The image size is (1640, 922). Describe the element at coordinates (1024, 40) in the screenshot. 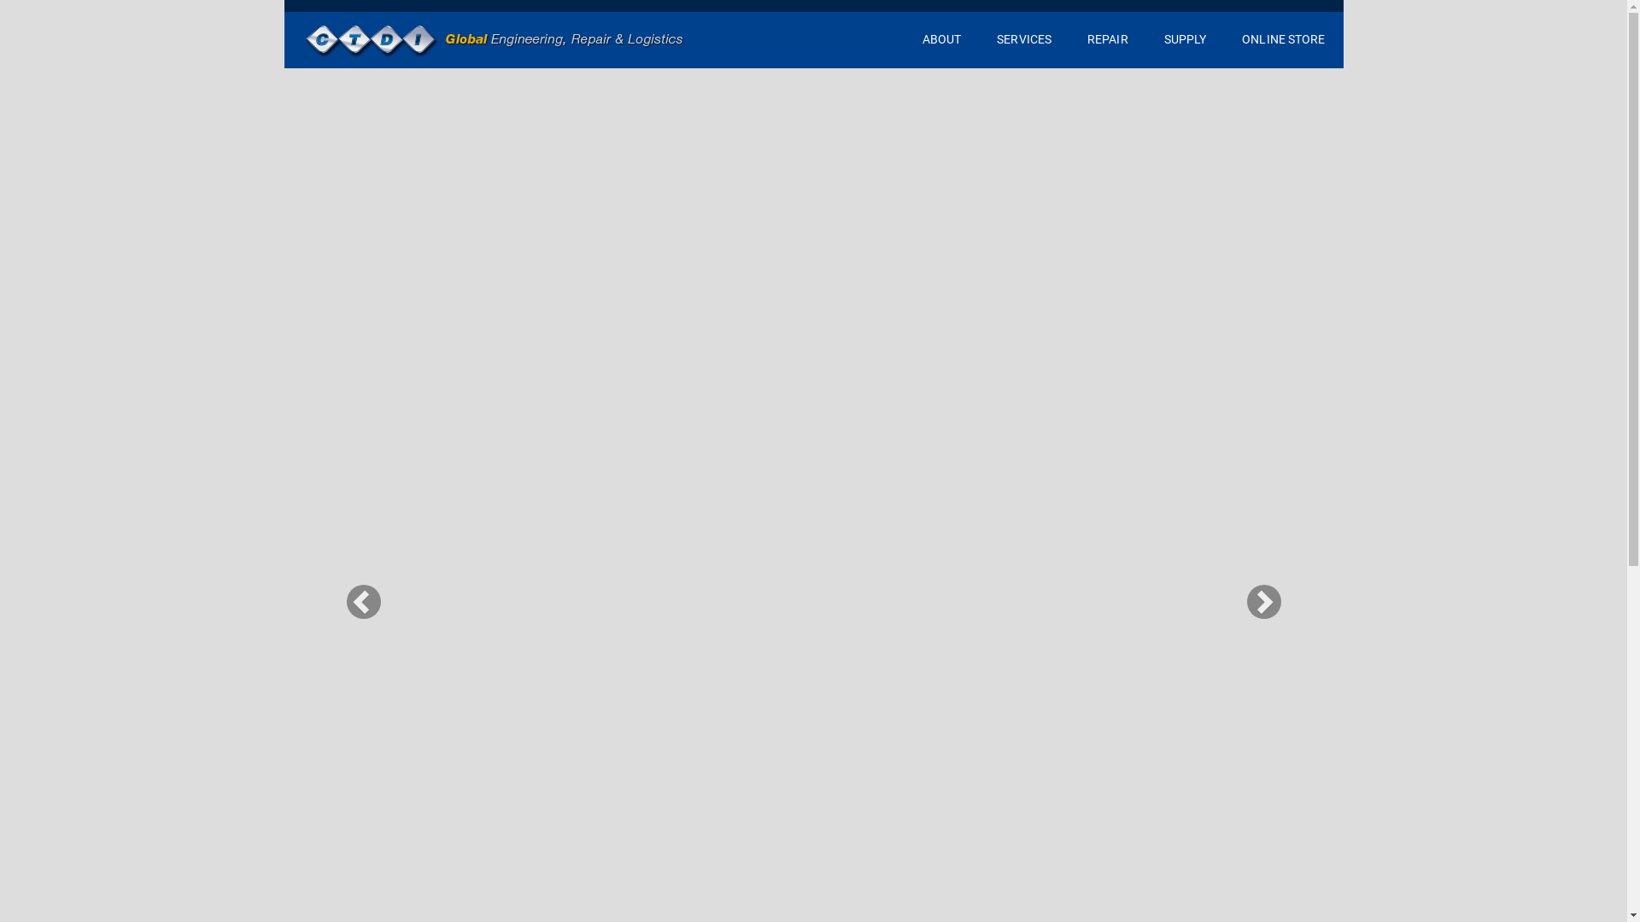

I see `SERVICES` at that location.